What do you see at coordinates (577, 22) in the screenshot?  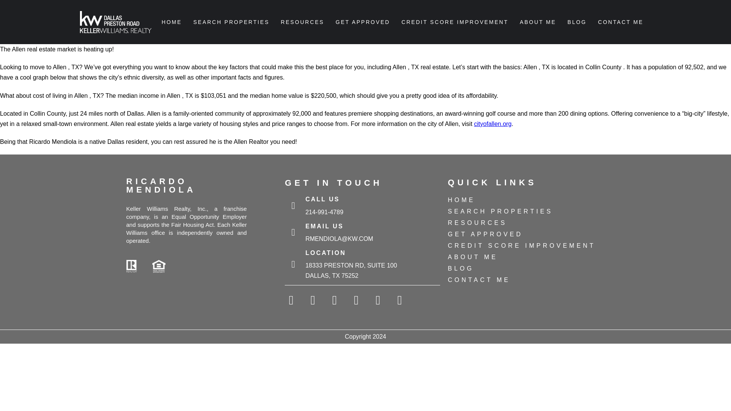 I see `BLOG` at bounding box center [577, 22].